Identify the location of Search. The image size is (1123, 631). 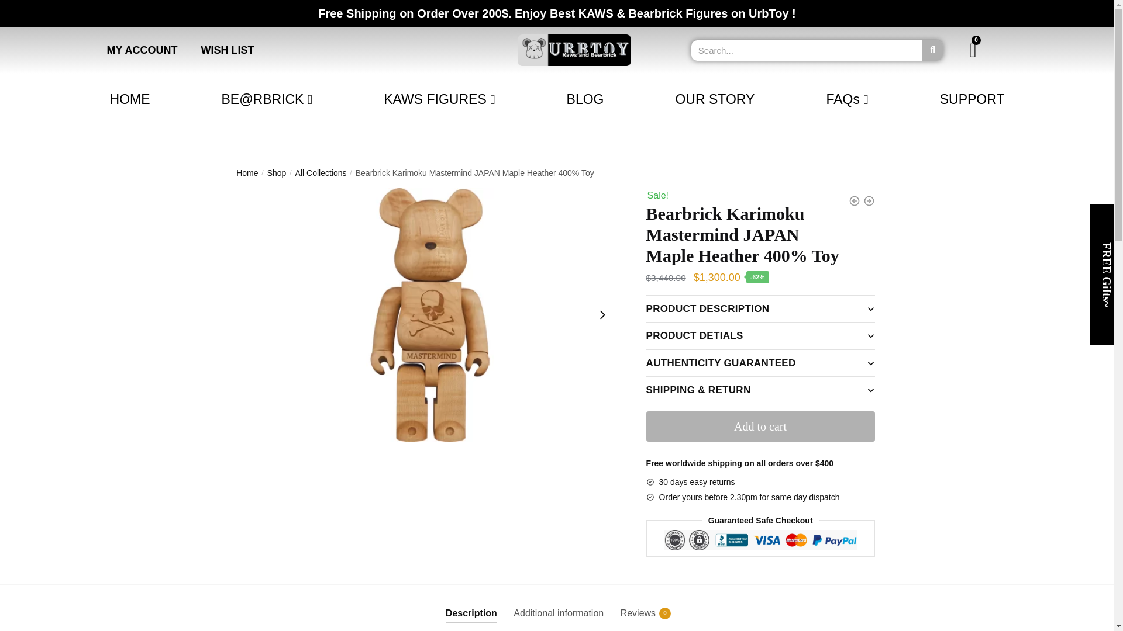
(932, 50).